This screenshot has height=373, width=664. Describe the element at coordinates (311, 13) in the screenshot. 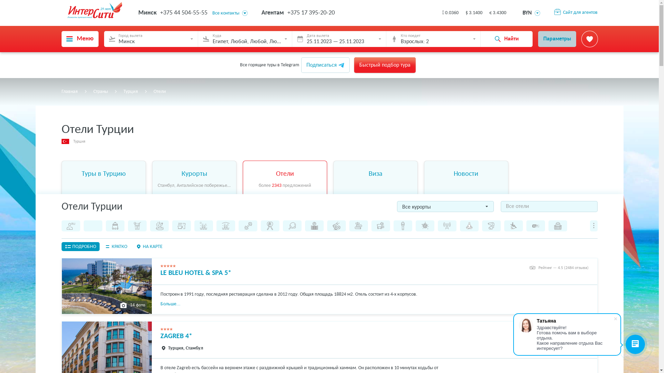

I see `+375 17 395-20-20` at that location.